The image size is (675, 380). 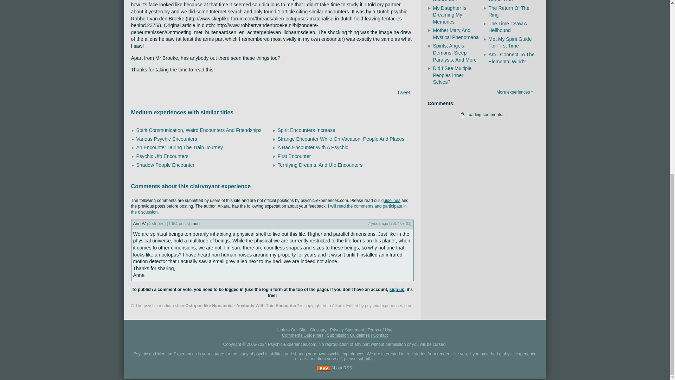 I want to click on Strange Encounter While On Vacation, People And Places, so click(x=341, y=139).